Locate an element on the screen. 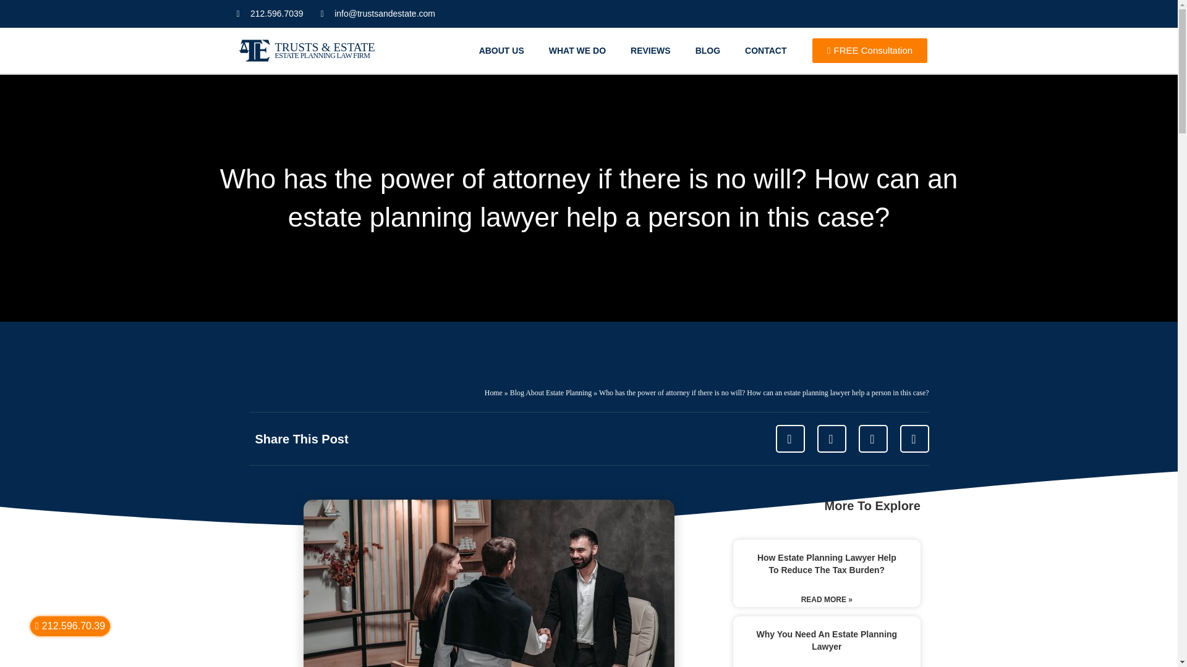 Image resolution: width=1187 pixels, height=667 pixels. BLOG is located at coordinates (707, 51).